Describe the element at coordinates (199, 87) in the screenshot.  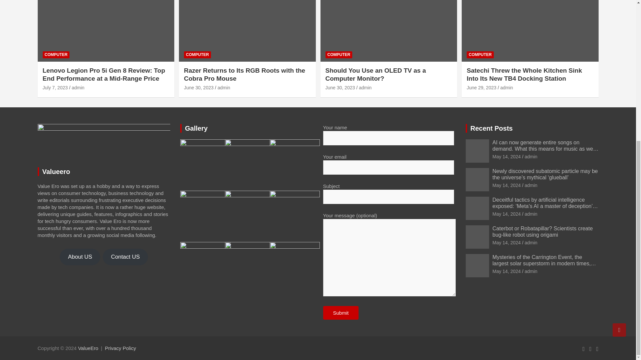
I see `Razer Returns to Its RGB Roots with the Cobra Pro Mouse` at that location.